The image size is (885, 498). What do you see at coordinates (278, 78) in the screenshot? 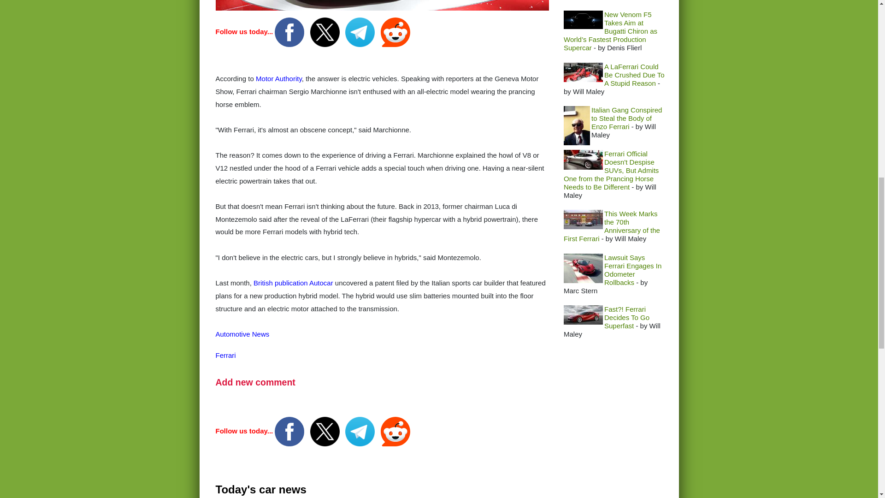
I see `Motor Authority` at bounding box center [278, 78].